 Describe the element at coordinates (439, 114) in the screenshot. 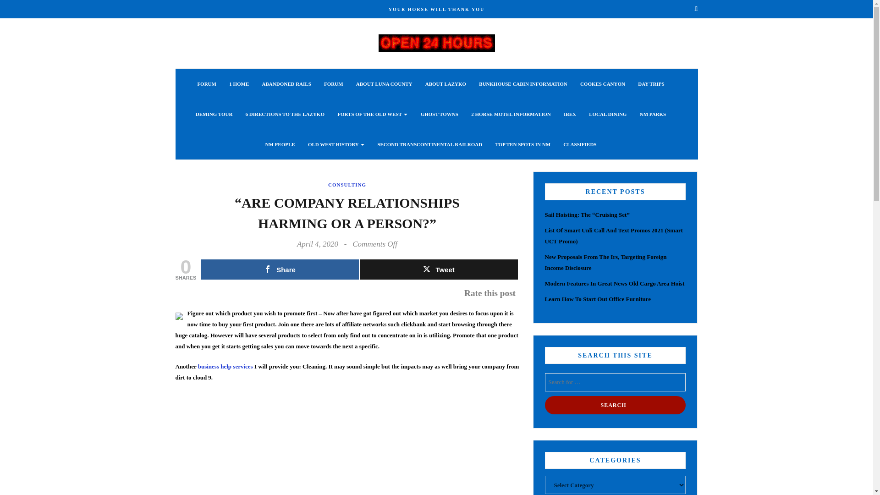

I see `GHOST TOWNS` at that location.